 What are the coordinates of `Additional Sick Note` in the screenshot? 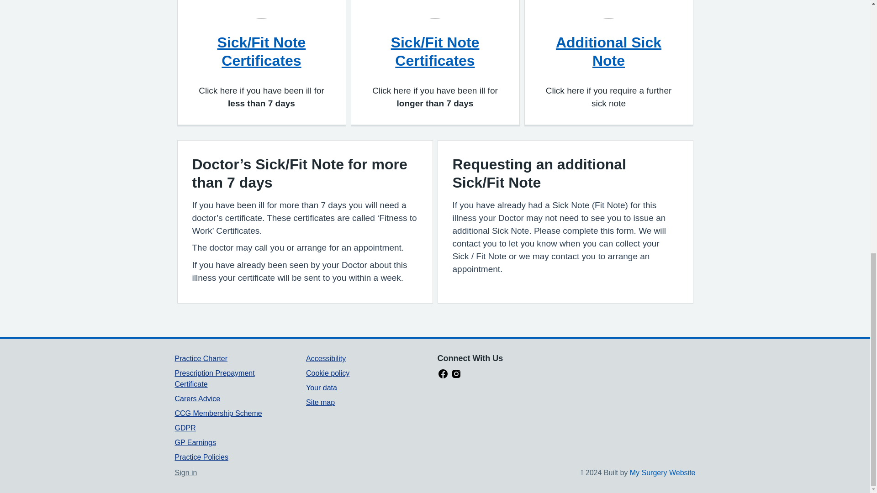 It's located at (608, 51).